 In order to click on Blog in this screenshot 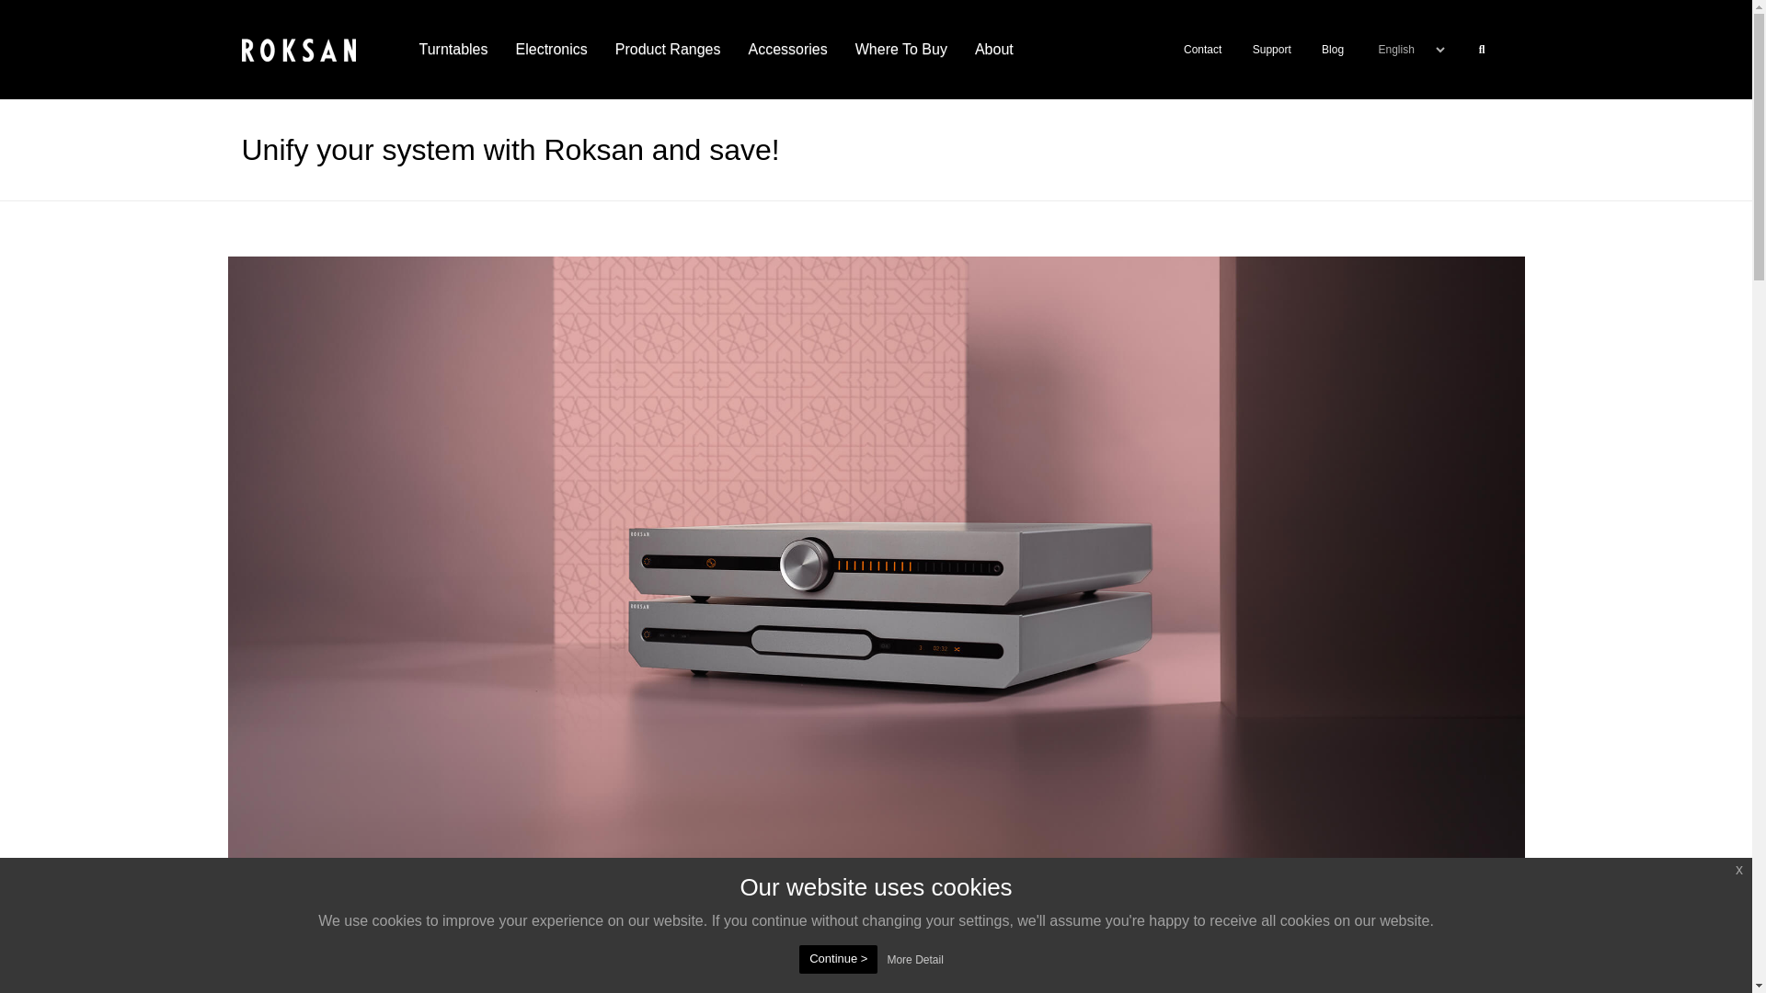, I will do `click(1332, 50)`.